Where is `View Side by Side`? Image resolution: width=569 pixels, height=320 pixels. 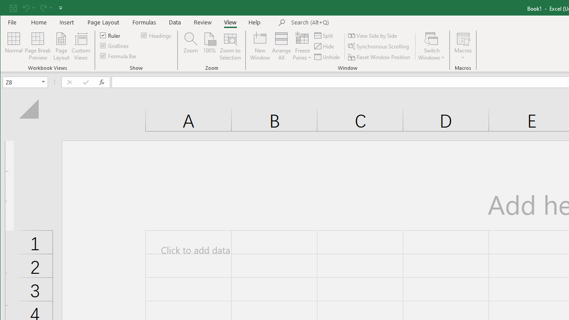 View Side by Side is located at coordinates (373, 36).